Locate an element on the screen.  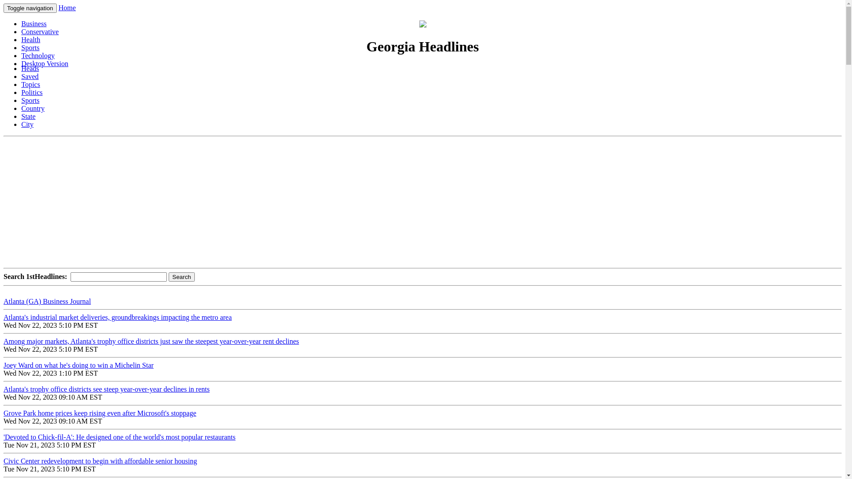
Search is located at coordinates (181, 277).